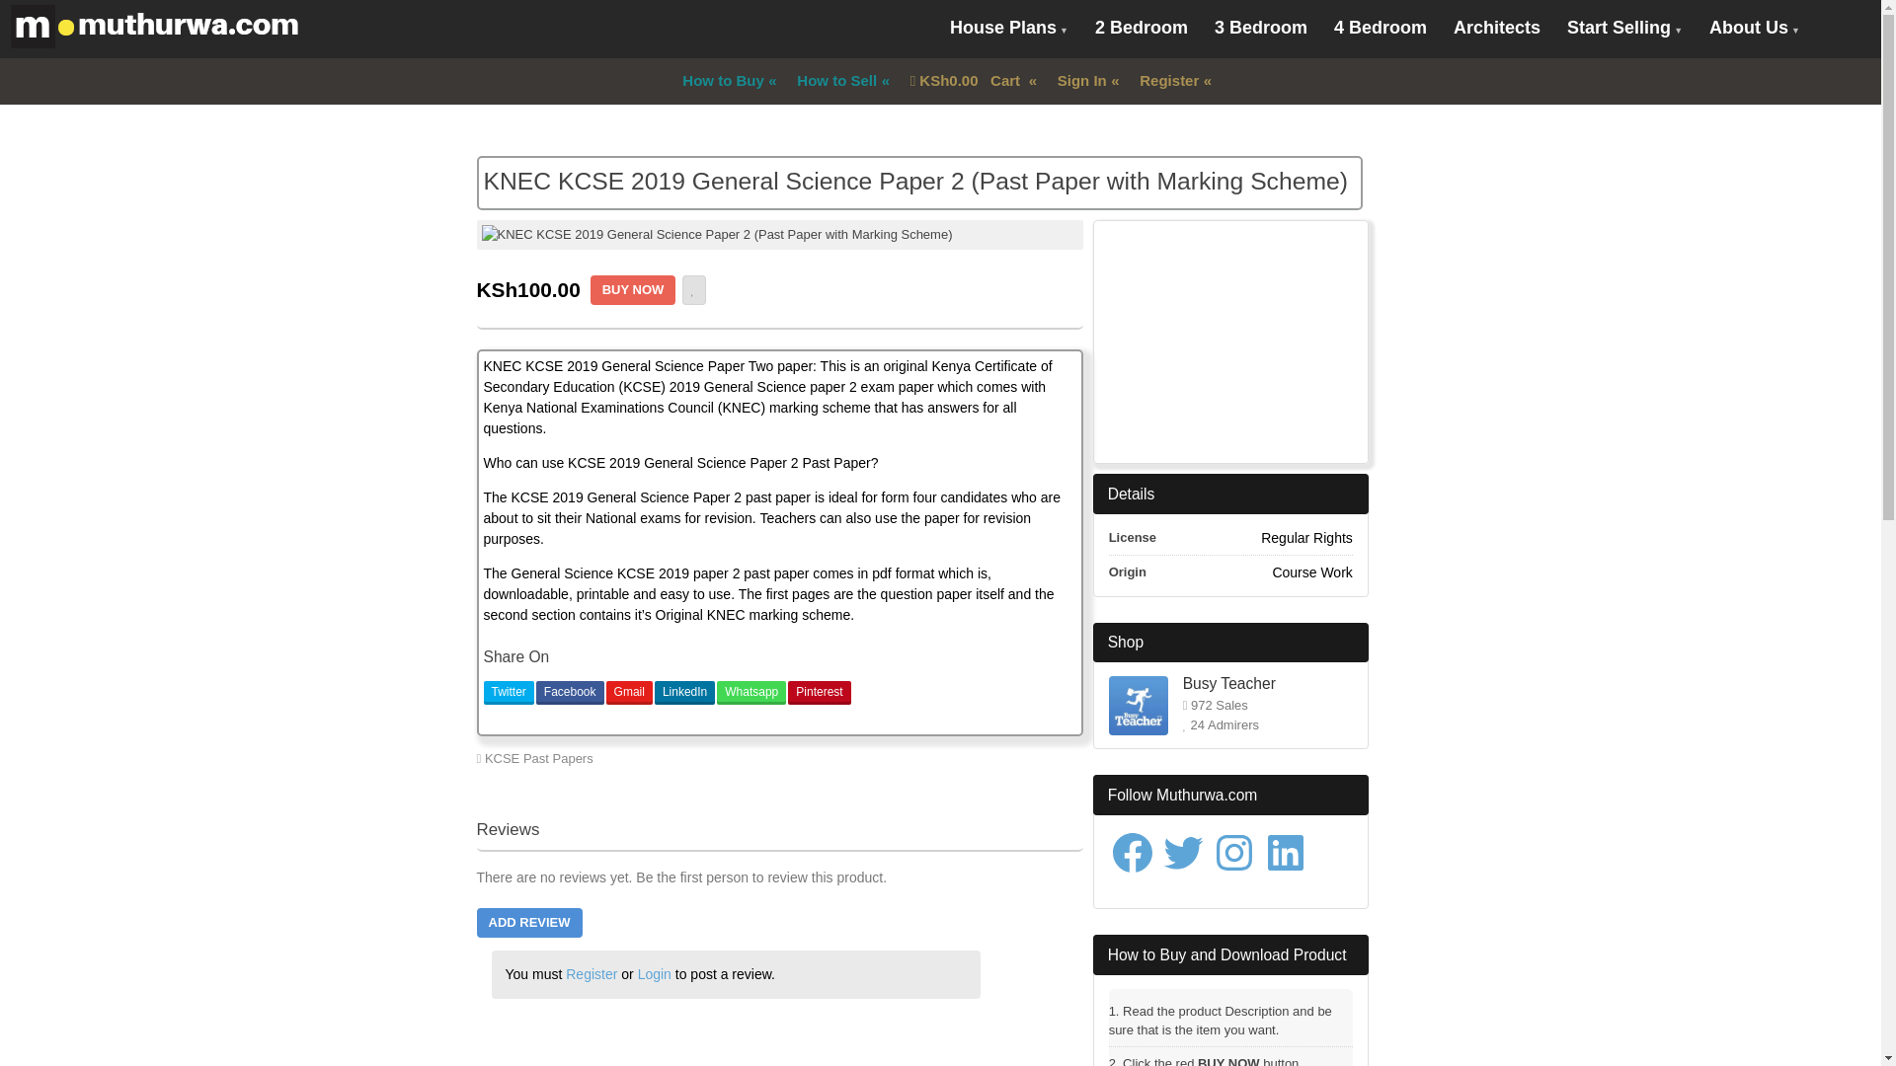  What do you see at coordinates (722, 81) in the screenshot?
I see `How to Buy` at bounding box center [722, 81].